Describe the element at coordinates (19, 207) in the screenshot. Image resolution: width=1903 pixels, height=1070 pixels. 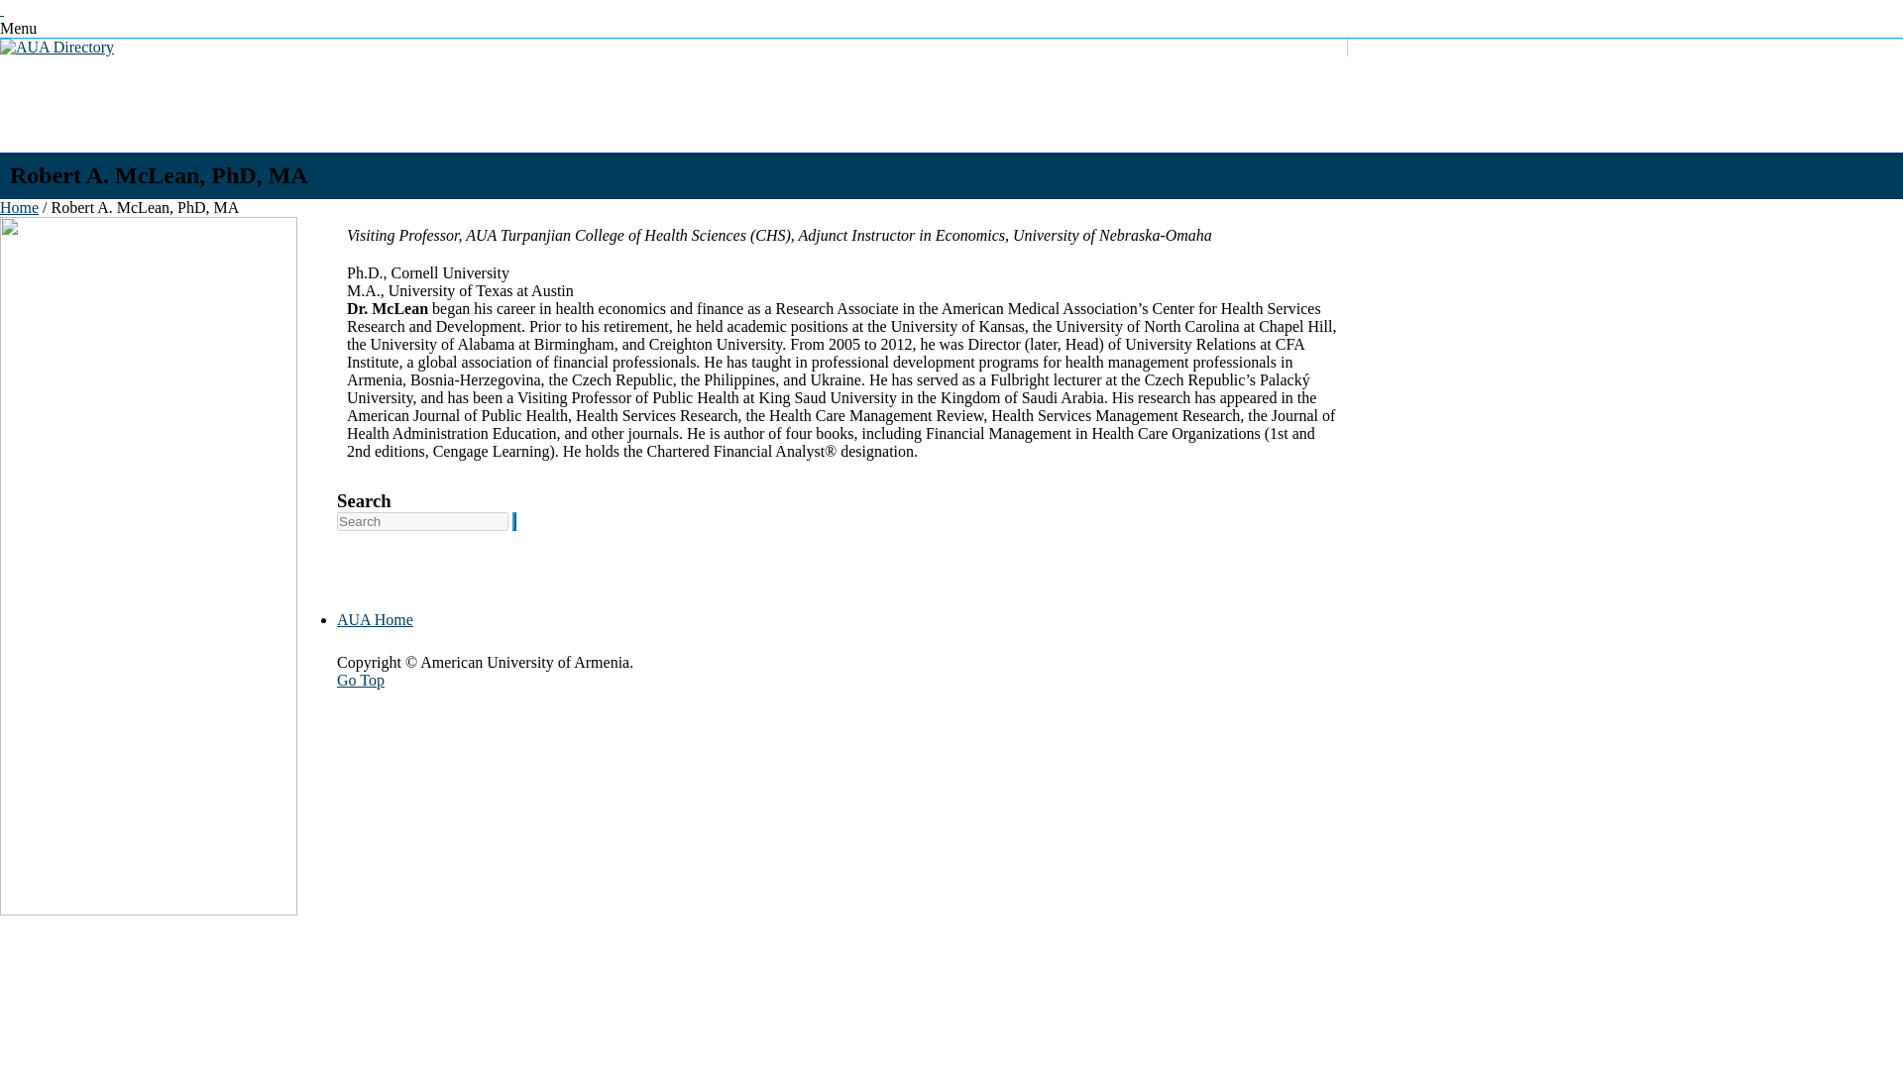
I see `Home` at that location.